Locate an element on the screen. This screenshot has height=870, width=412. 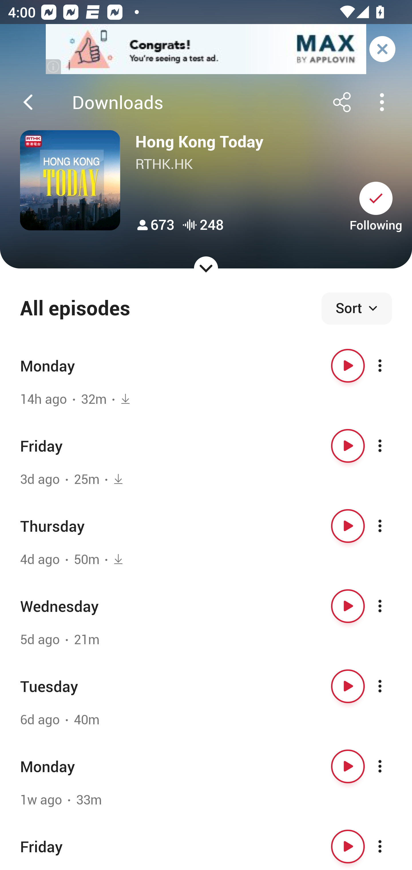
(i) is located at coordinates (54, 66).